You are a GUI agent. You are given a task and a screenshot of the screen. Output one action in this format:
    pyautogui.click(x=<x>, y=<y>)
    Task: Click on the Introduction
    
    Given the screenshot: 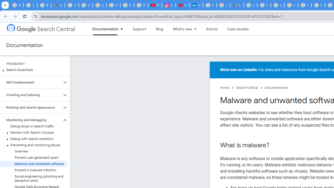 What is the action you would take?
    pyautogui.click(x=34, y=64)
    